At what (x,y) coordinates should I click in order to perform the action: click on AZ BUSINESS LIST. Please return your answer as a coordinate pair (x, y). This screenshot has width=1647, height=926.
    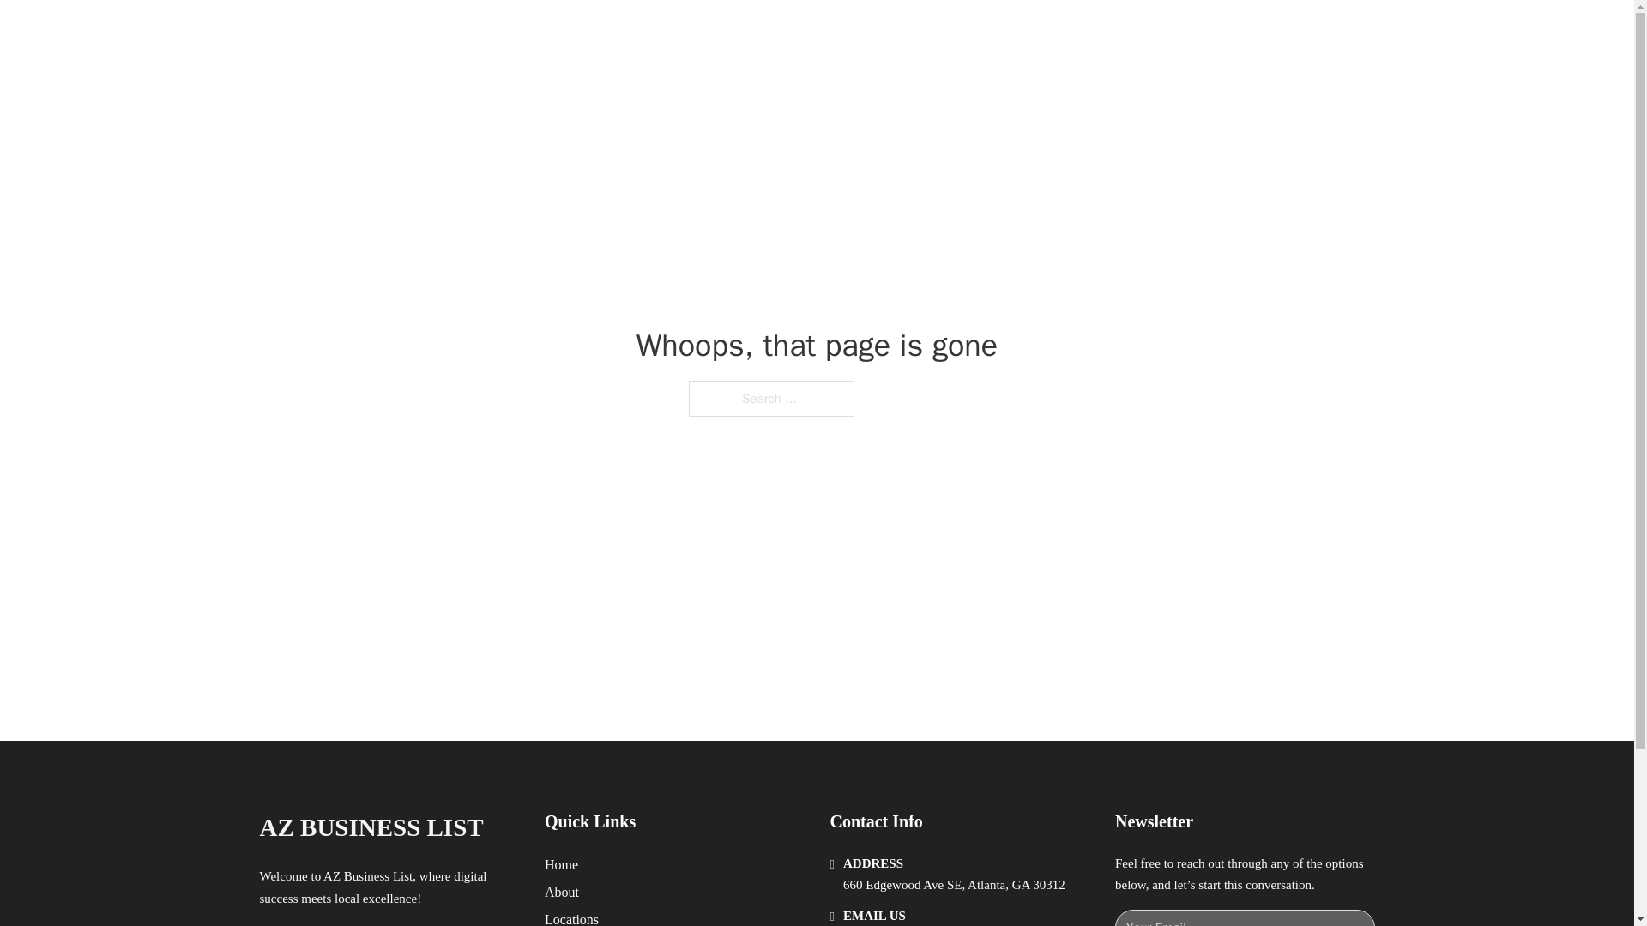
    Looking at the image, I should click on (371, 827).